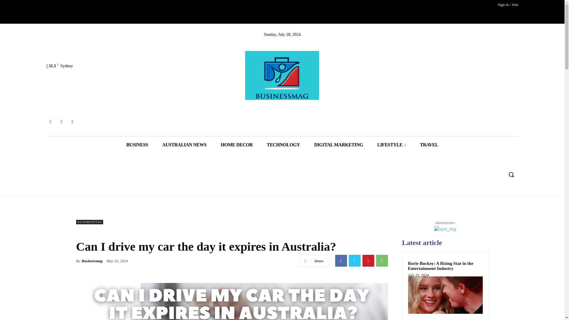 This screenshot has width=569, height=320. What do you see at coordinates (341, 260) in the screenshot?
I see `Facebook` at bounding box center [341, 260].